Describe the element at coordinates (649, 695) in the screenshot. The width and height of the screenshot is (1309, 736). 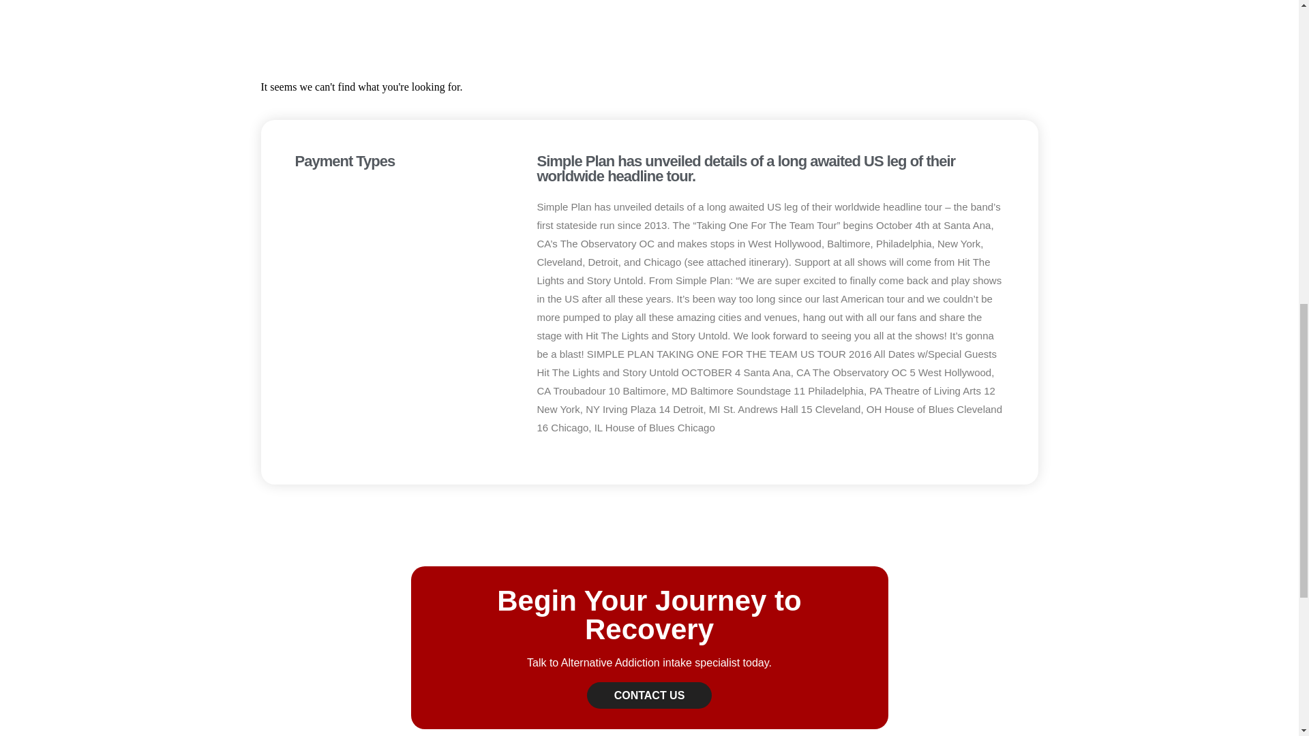
I see `CONTACT US` at that location.